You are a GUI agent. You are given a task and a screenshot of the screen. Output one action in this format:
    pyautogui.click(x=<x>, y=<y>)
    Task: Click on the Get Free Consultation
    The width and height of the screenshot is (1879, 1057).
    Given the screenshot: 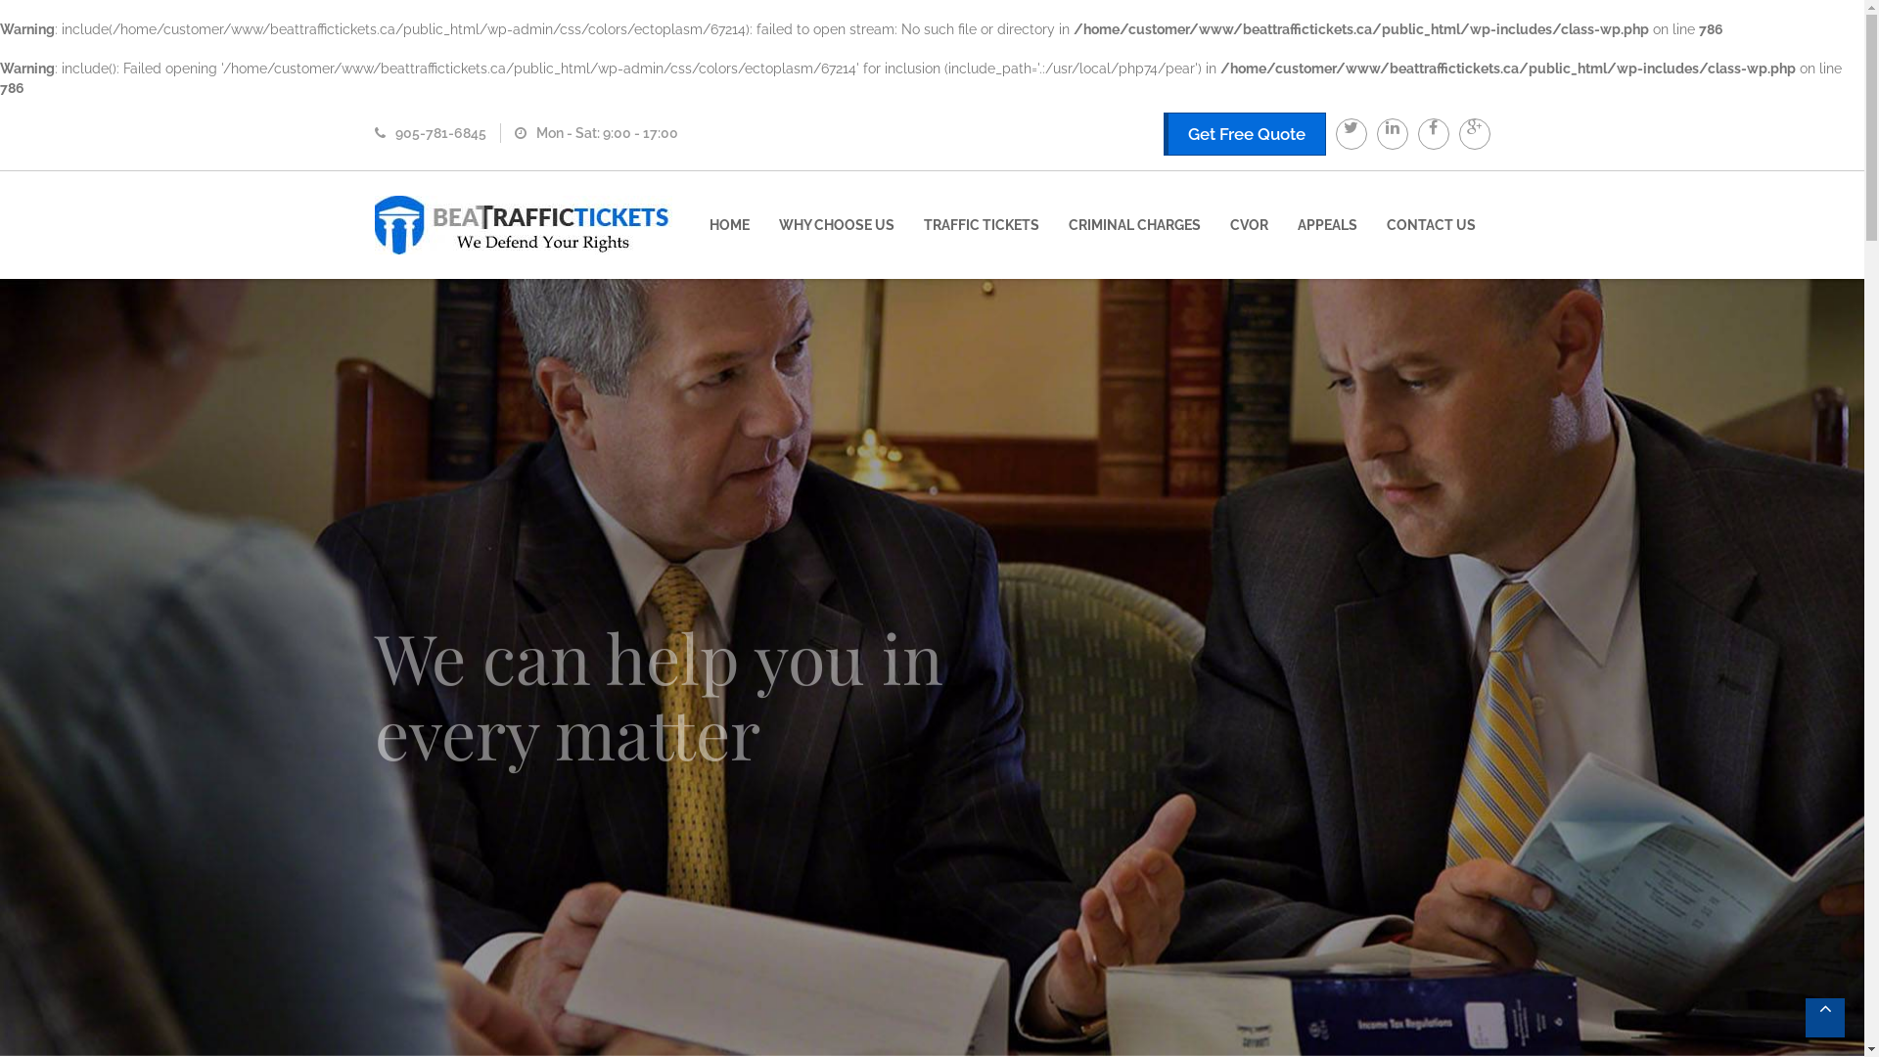 What is the action you would take?
    pyautogui.click(x=496, y=774)
    